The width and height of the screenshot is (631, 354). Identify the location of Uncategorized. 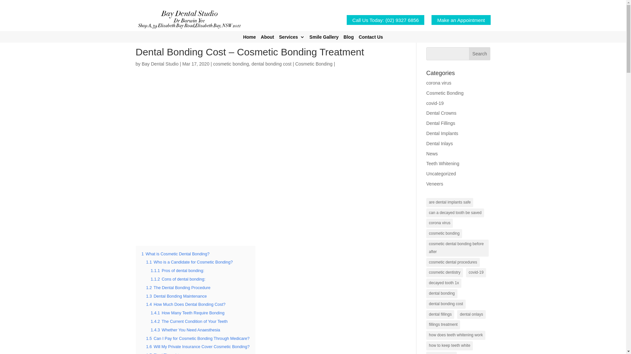
(441, 174).